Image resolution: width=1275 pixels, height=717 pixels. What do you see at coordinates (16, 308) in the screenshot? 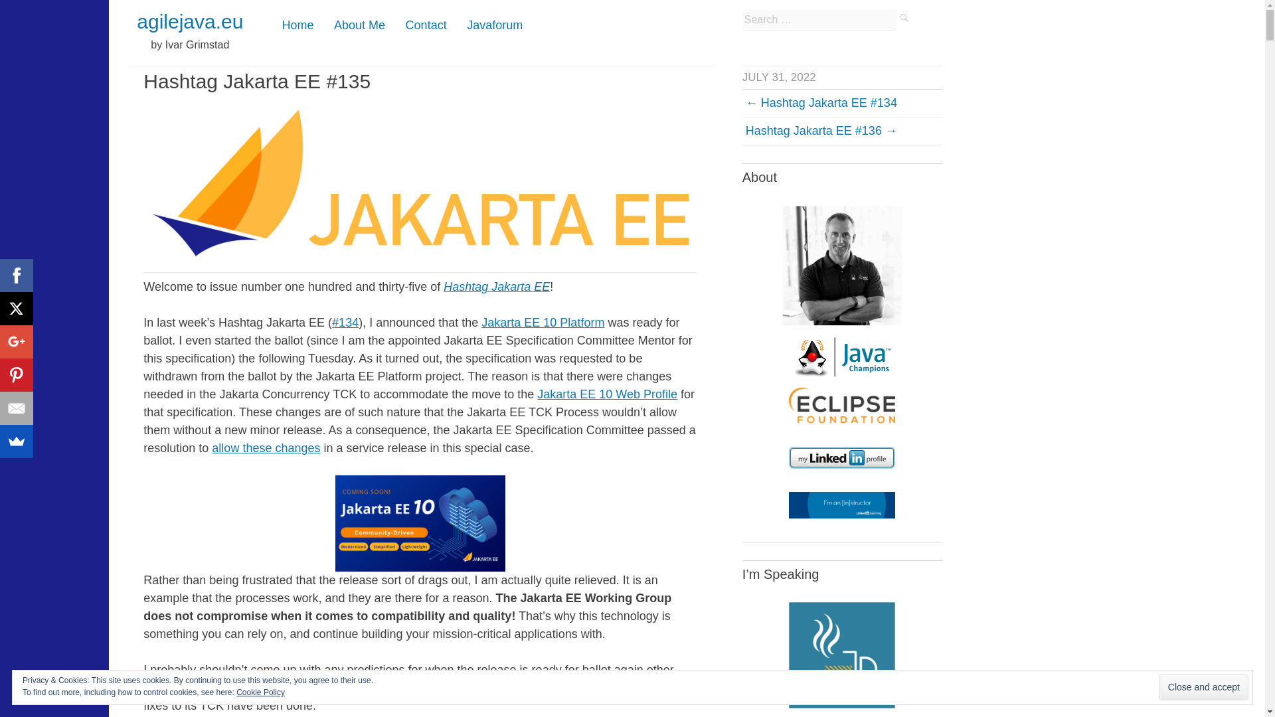
I see `X` at bounding box center [16, 308].